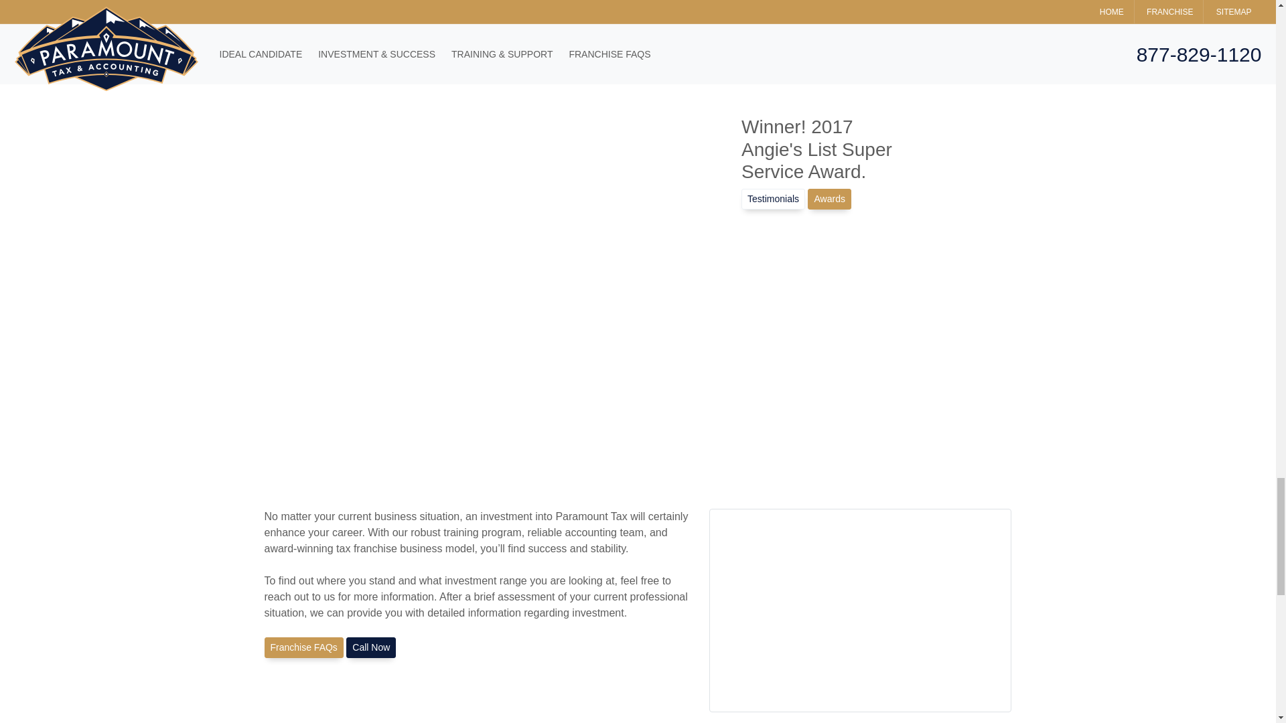 This screenshot has width=1286, height=723. Describe the element at coordinates (773, 199) in the screenshot. I see `reviews` at that location.